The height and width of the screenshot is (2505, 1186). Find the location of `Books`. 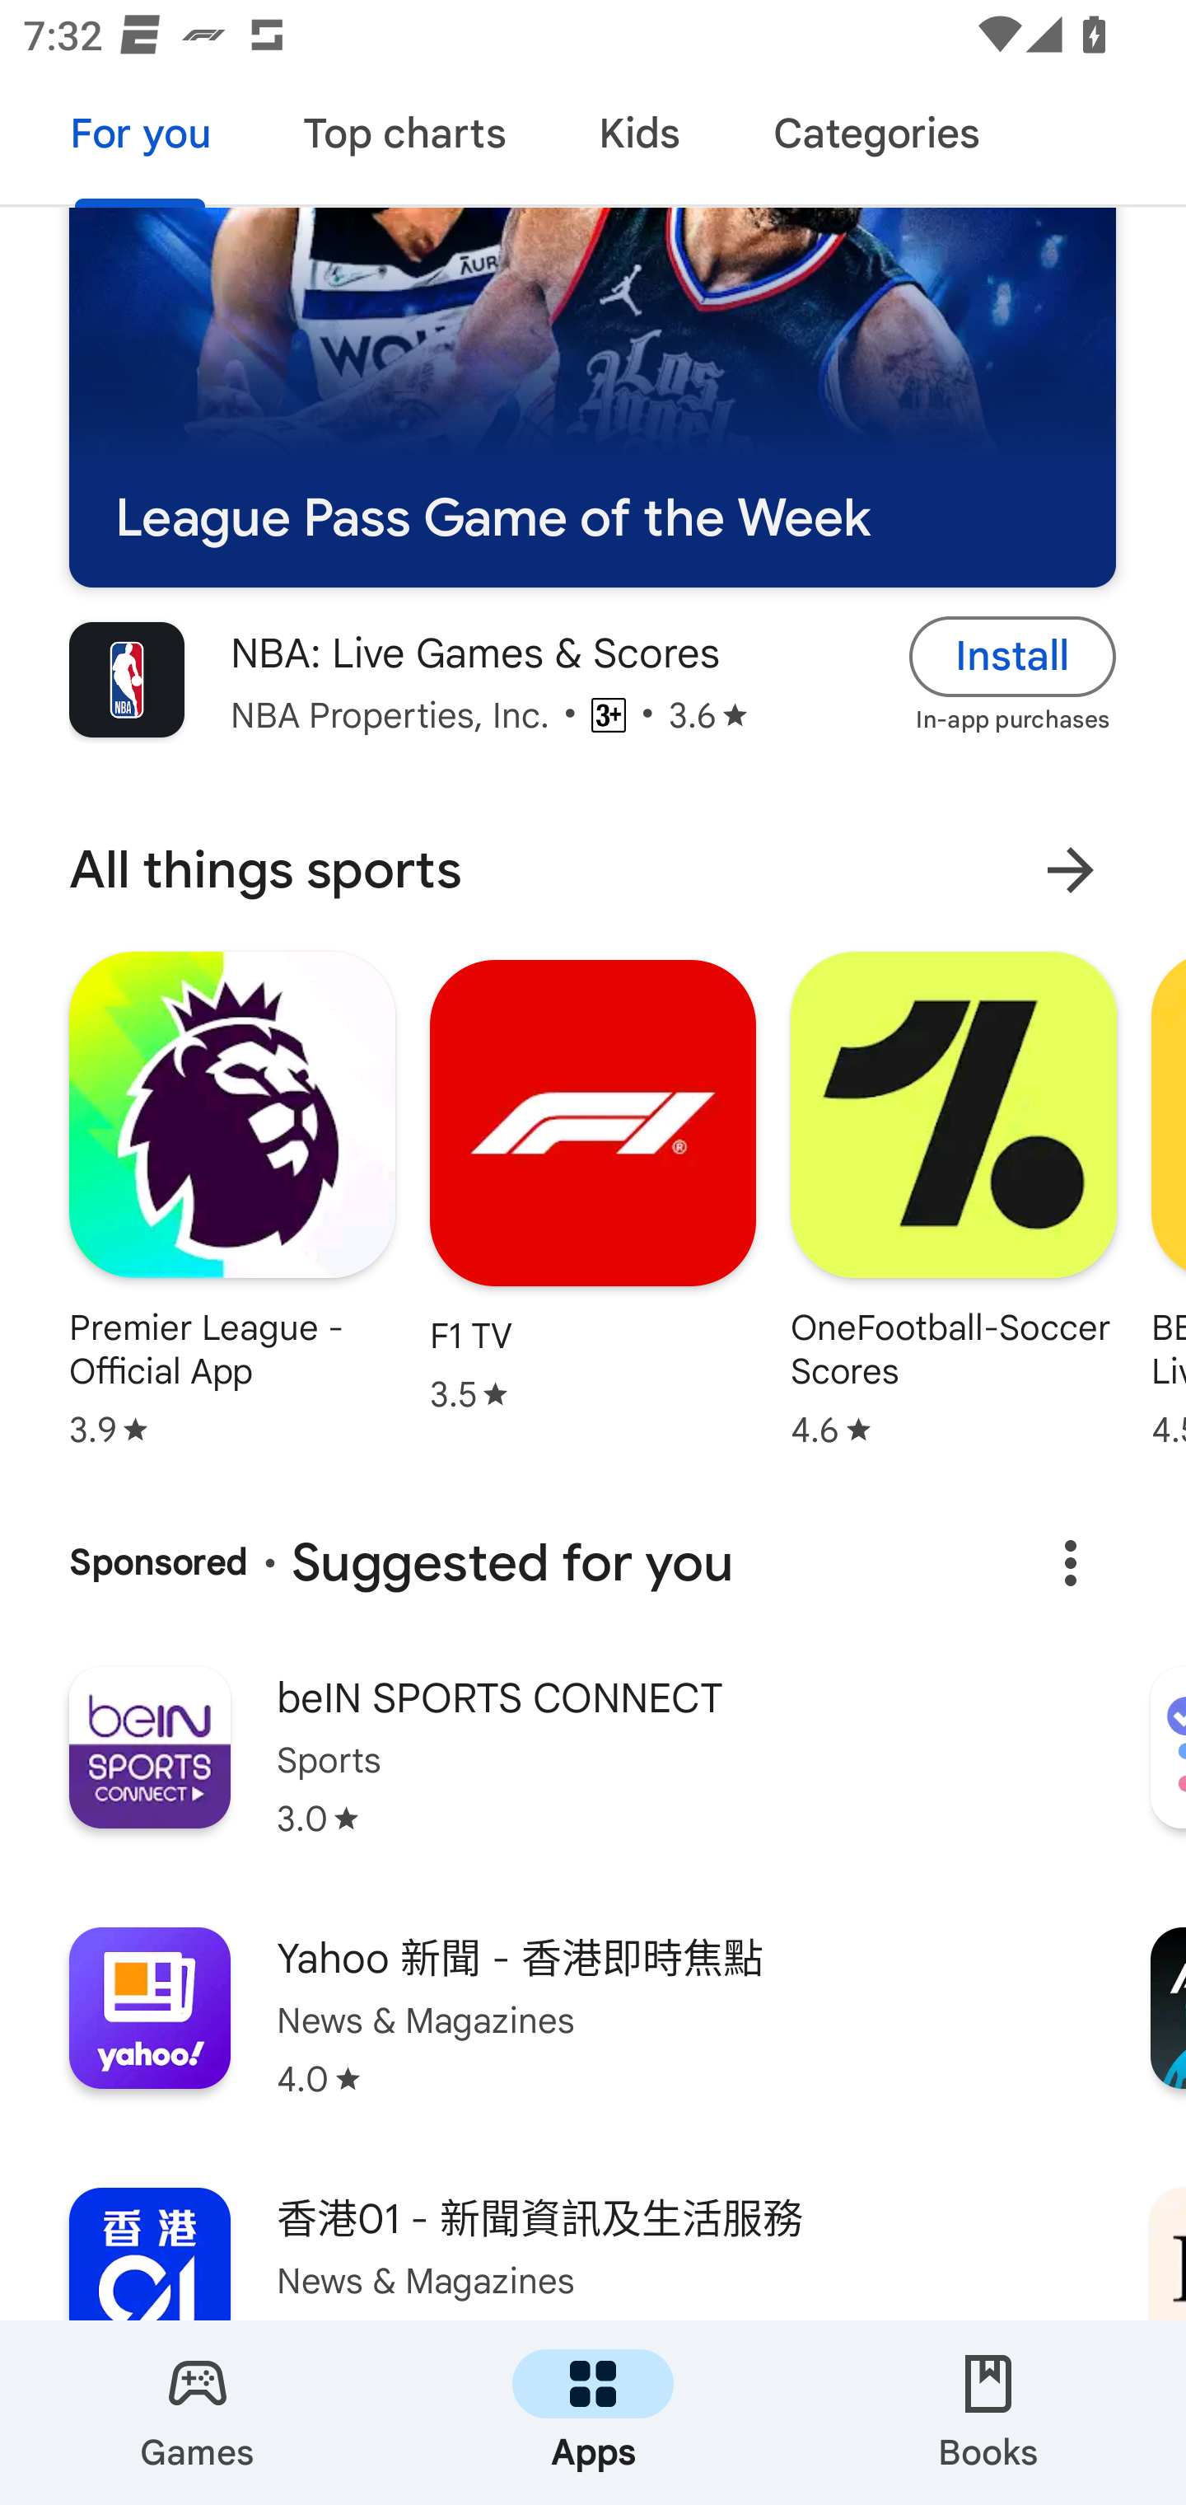

Books is located at coordinates (988, 2413).